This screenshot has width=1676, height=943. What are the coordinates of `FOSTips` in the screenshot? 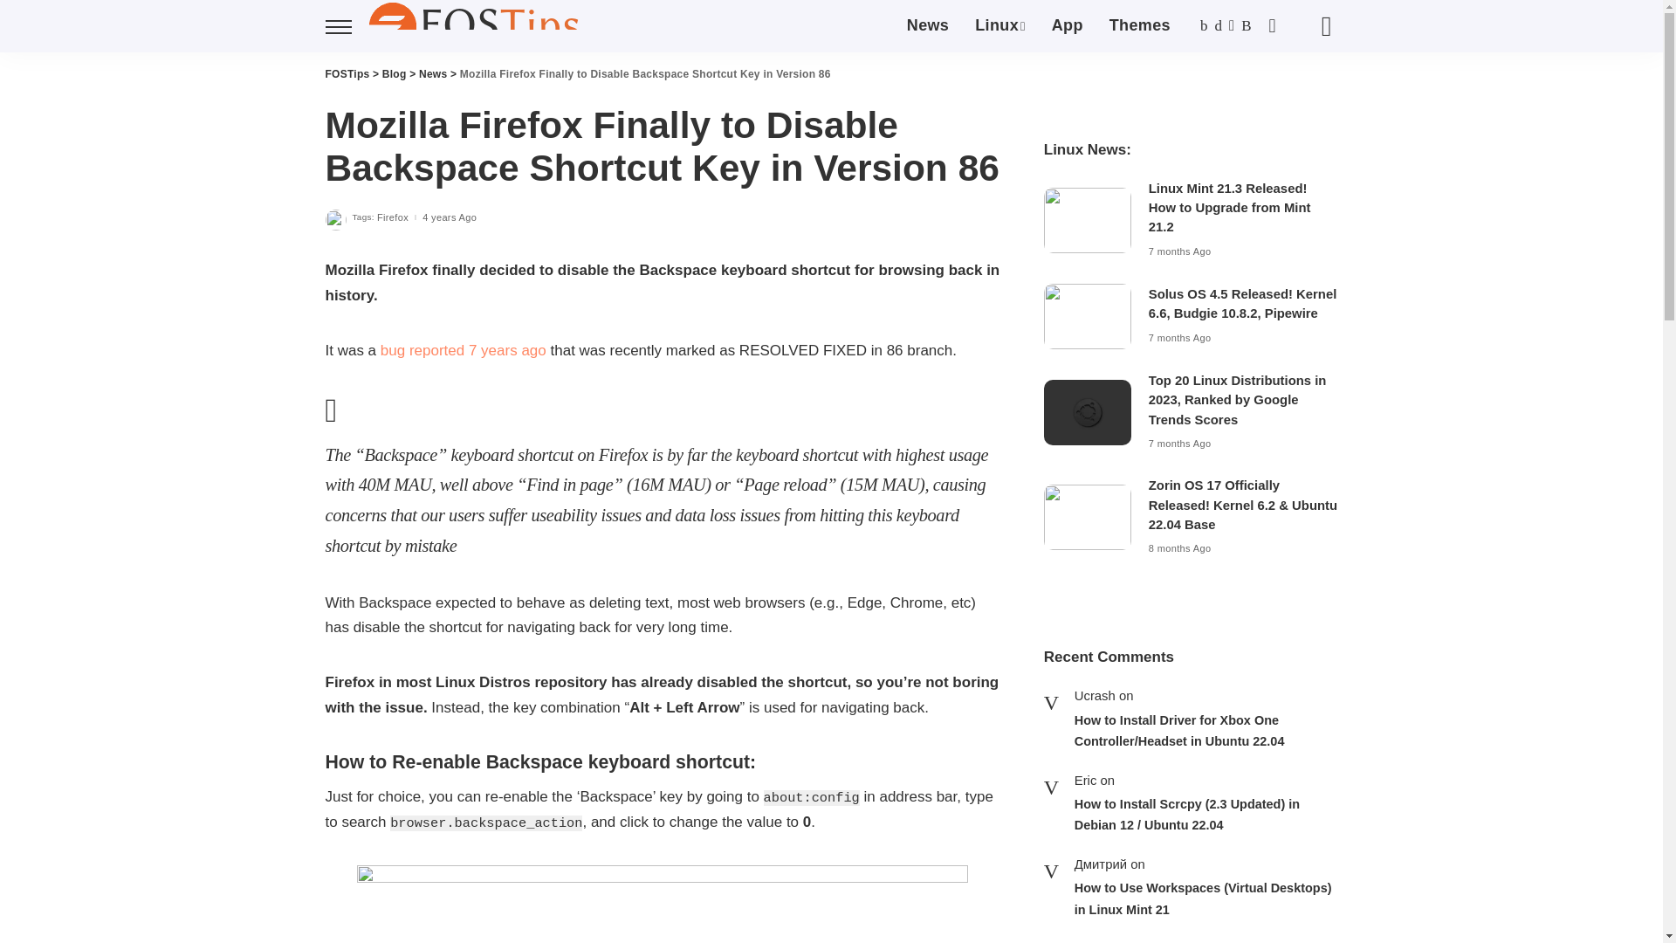 It's located at (477, 26).